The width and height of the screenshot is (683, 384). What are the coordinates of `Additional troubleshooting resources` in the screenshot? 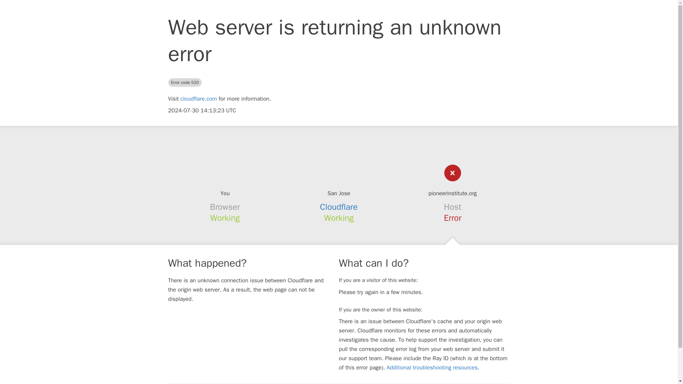 It's located at (432, 368).